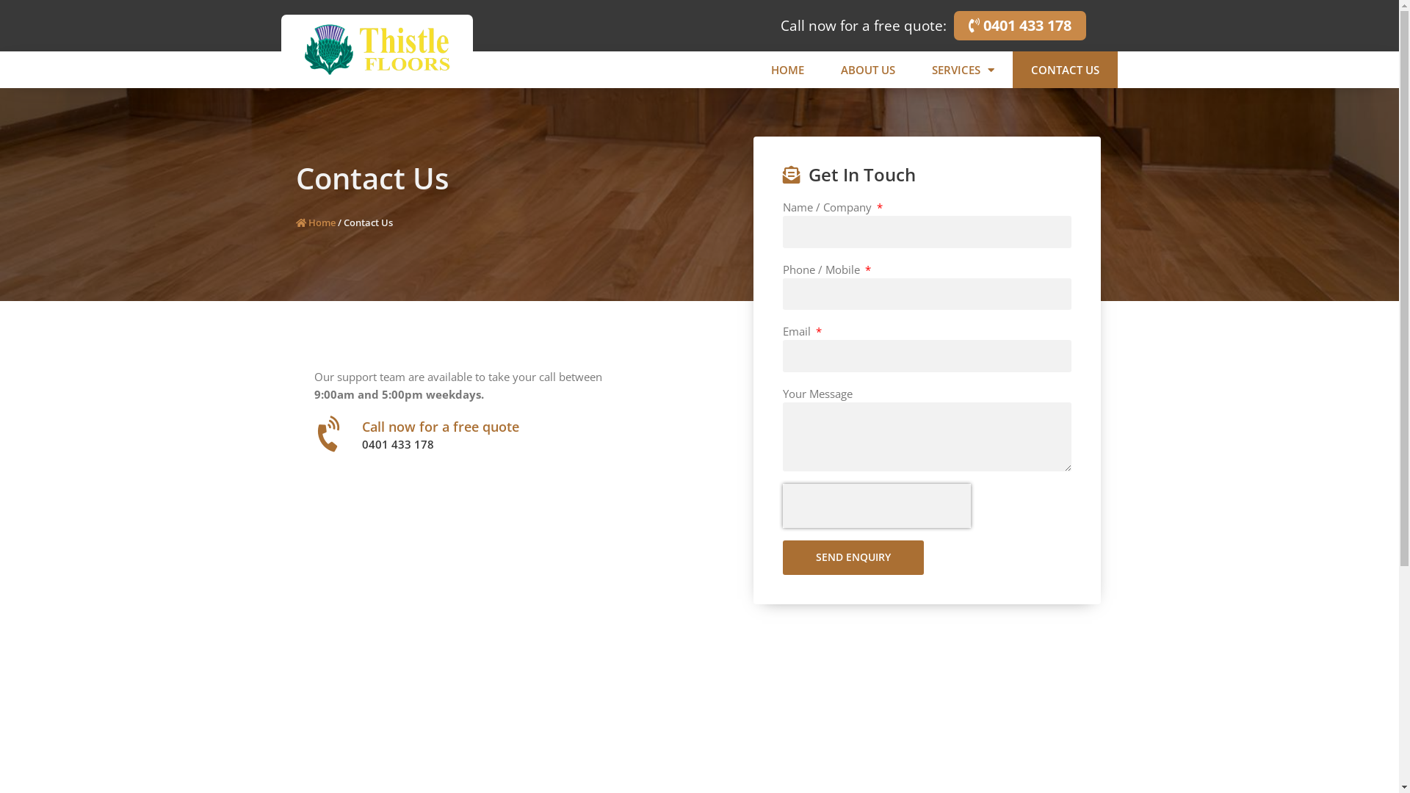  I want to click on ABOUT US, so click(868, 70).